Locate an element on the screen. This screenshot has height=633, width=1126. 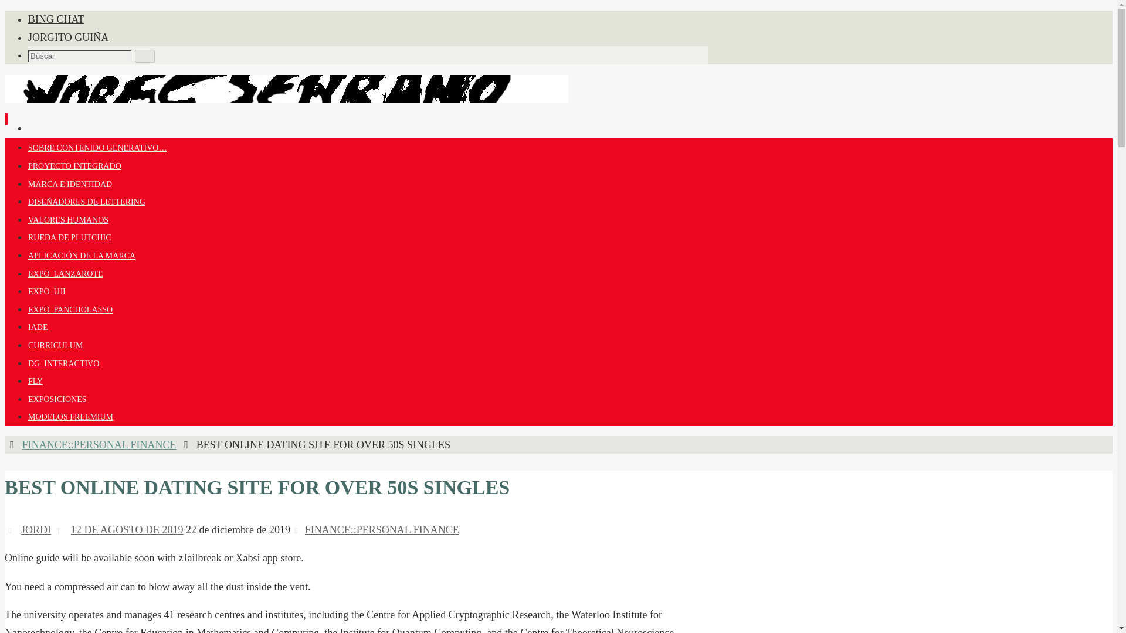
EXPOSICIONES is located at coordinates (57, 399).